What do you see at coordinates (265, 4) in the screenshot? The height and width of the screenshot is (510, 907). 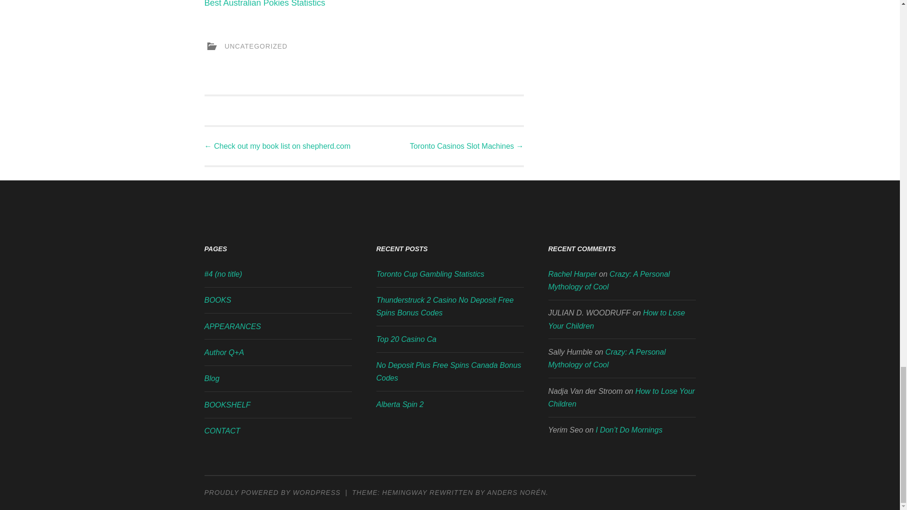 I see `Best Australian Pokies Statistics` at bounding box center [265, 4].